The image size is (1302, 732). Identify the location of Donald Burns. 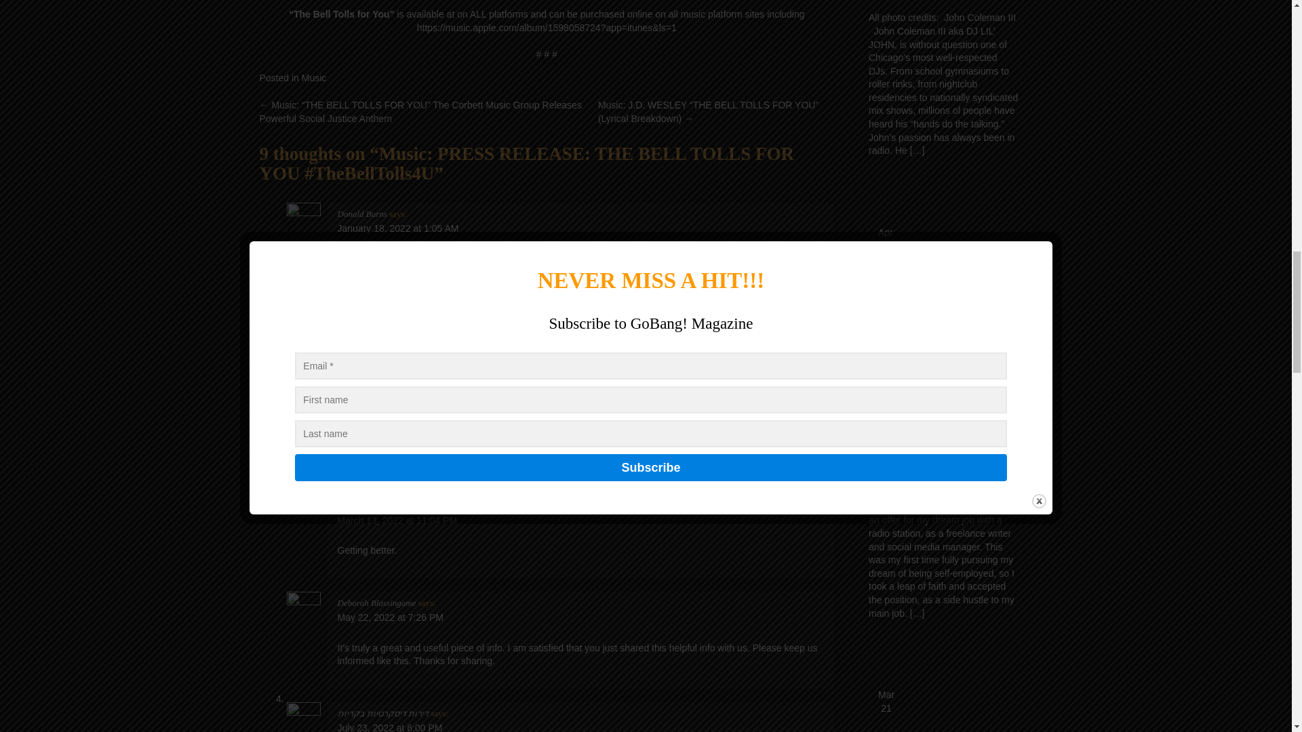
(362, 213).